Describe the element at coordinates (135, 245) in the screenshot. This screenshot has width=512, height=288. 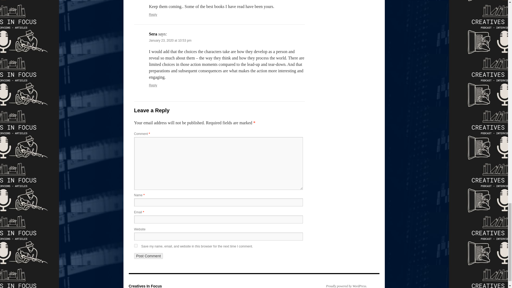
I see `yes` at that location.